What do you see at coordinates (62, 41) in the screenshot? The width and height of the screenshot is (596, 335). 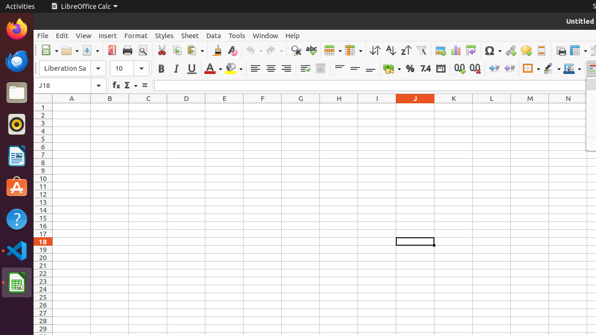 I see `luyi1` at bounding box center [62, 41].